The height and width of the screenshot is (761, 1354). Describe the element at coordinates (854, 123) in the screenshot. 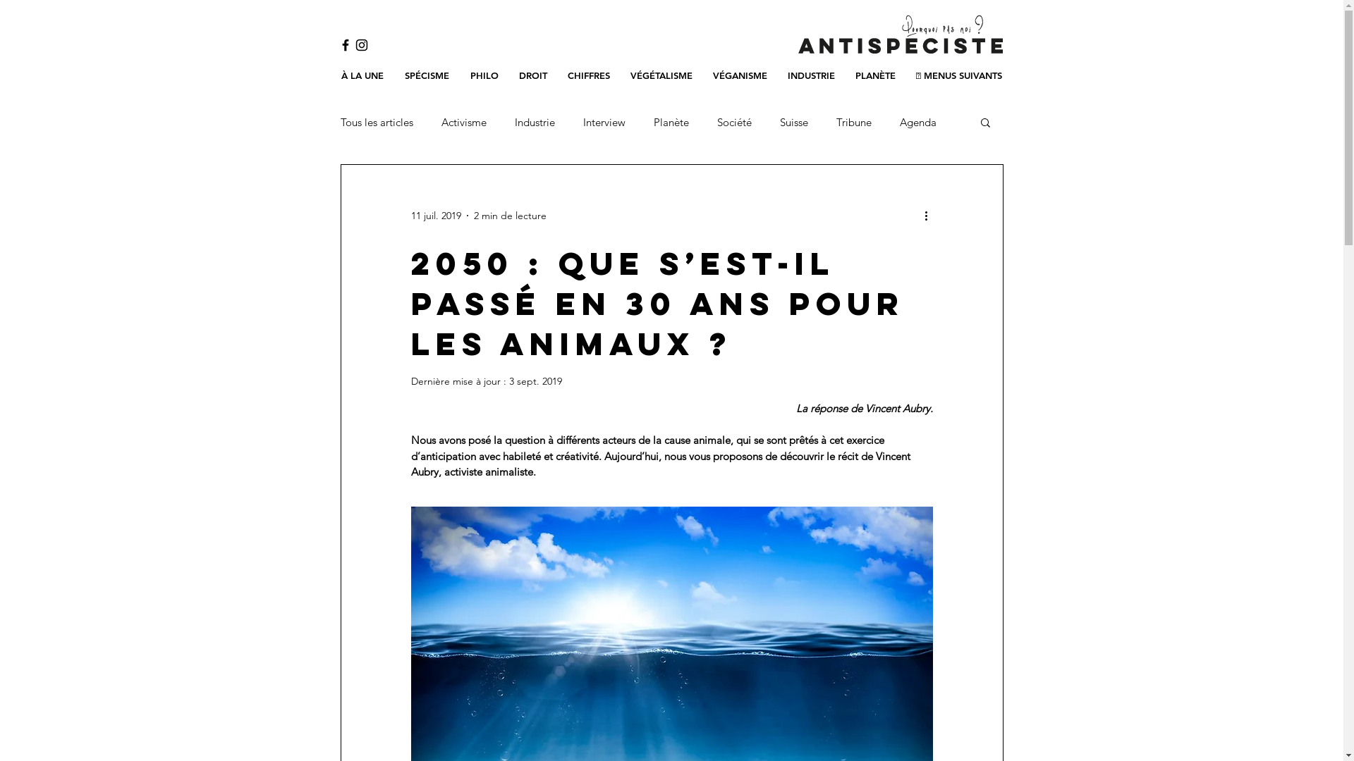

I see `Tribune` at that location.